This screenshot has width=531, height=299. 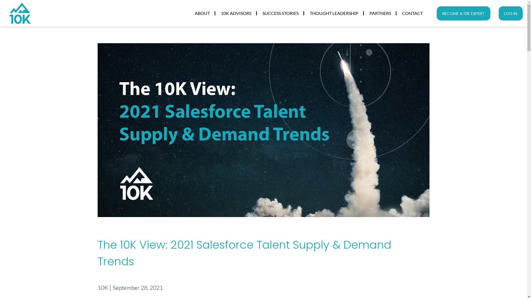 I want to click on LOG IN, so click(x=511, y=13).